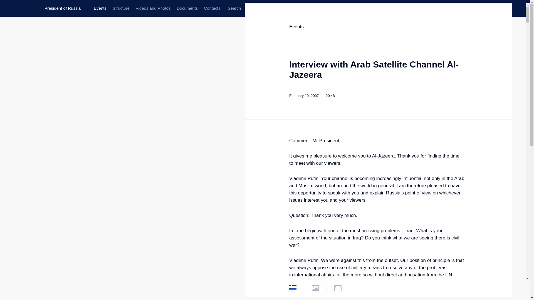 The width and height of the screenshot is (534, 300). Describe the element at coordinates (315, 288) in the screenshot. I see `Photos` at that location.